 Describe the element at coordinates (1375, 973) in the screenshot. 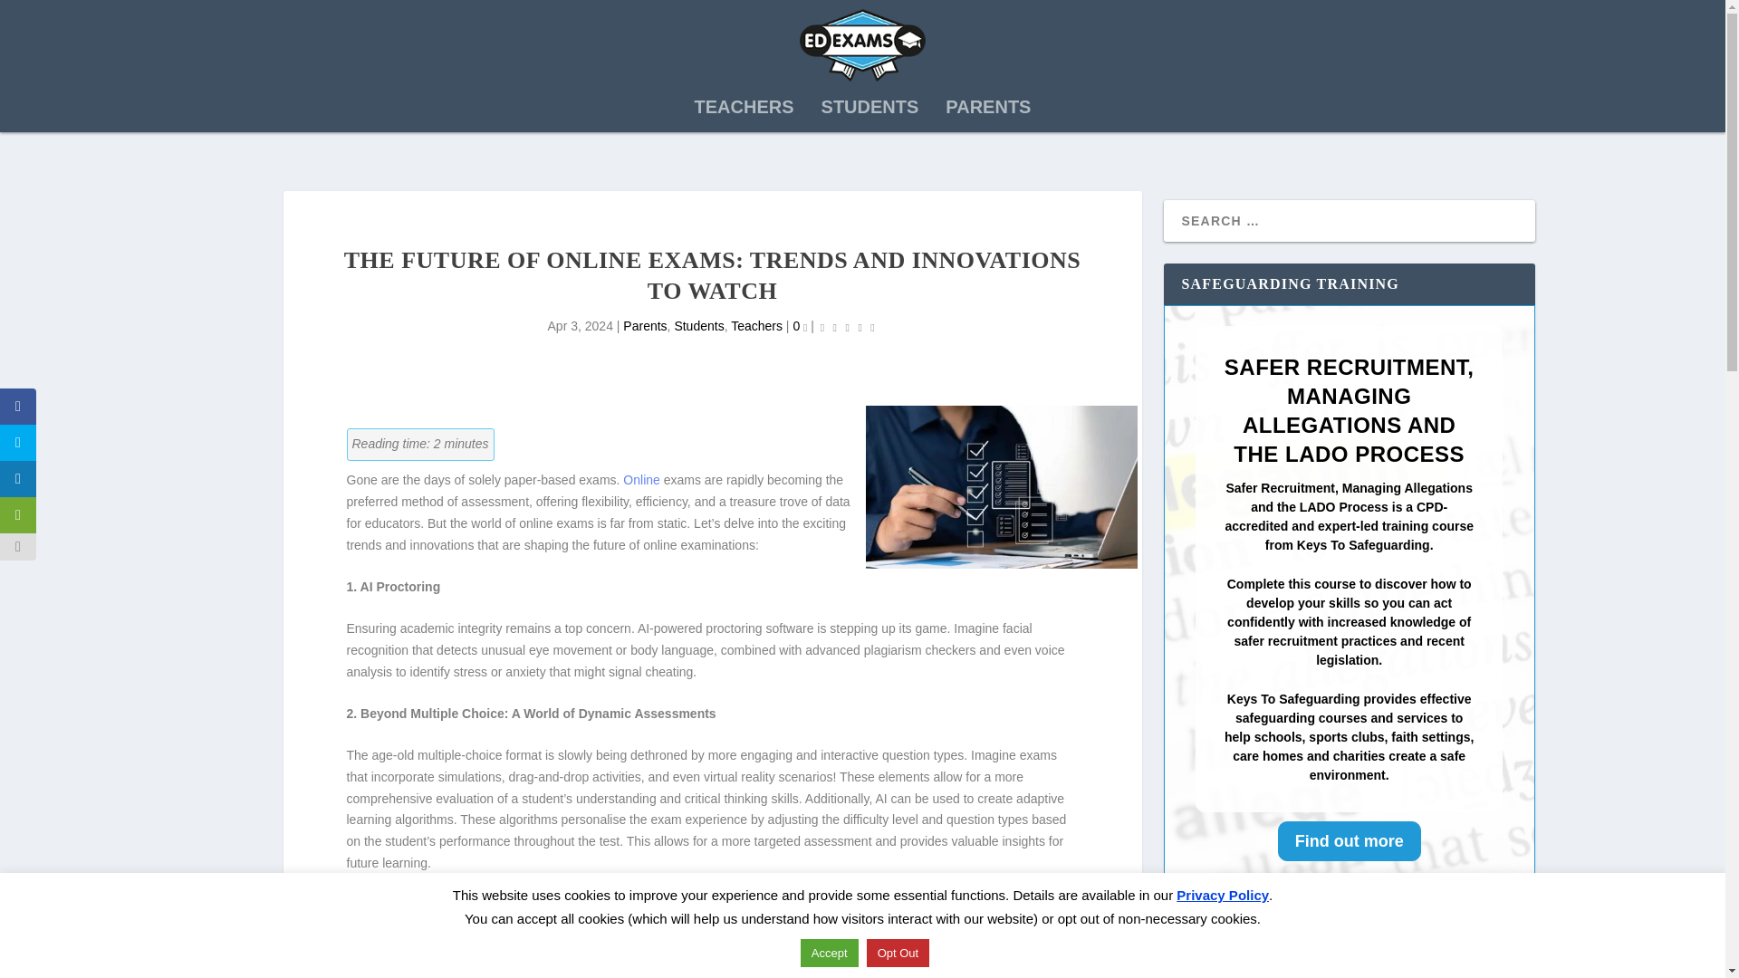

I see `How to make online exams more inclusive for SEND candidates` at that location.